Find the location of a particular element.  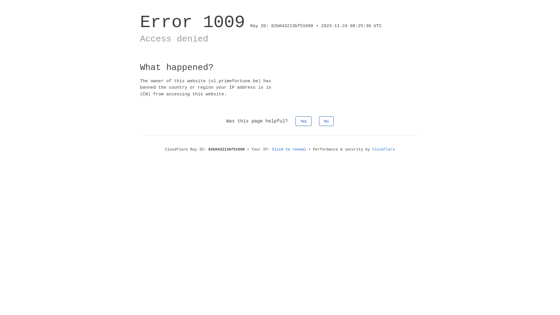

Cloudflare is located at coordinates (384, 149).